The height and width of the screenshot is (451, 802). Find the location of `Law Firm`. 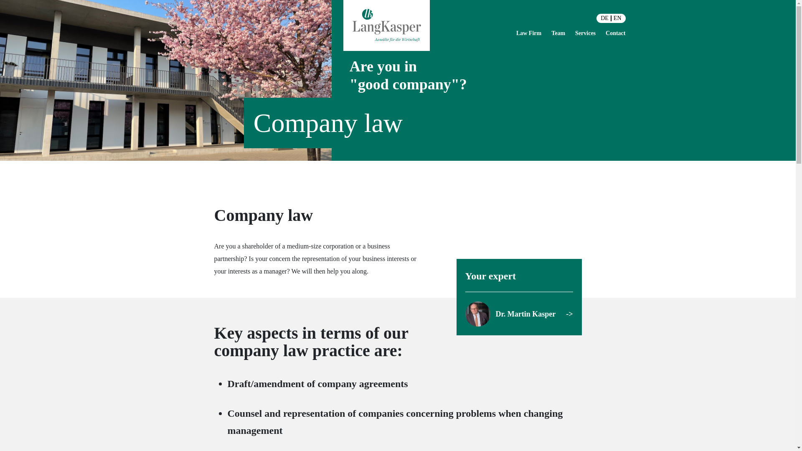

Law Firm is located at coordinates (529, 33).